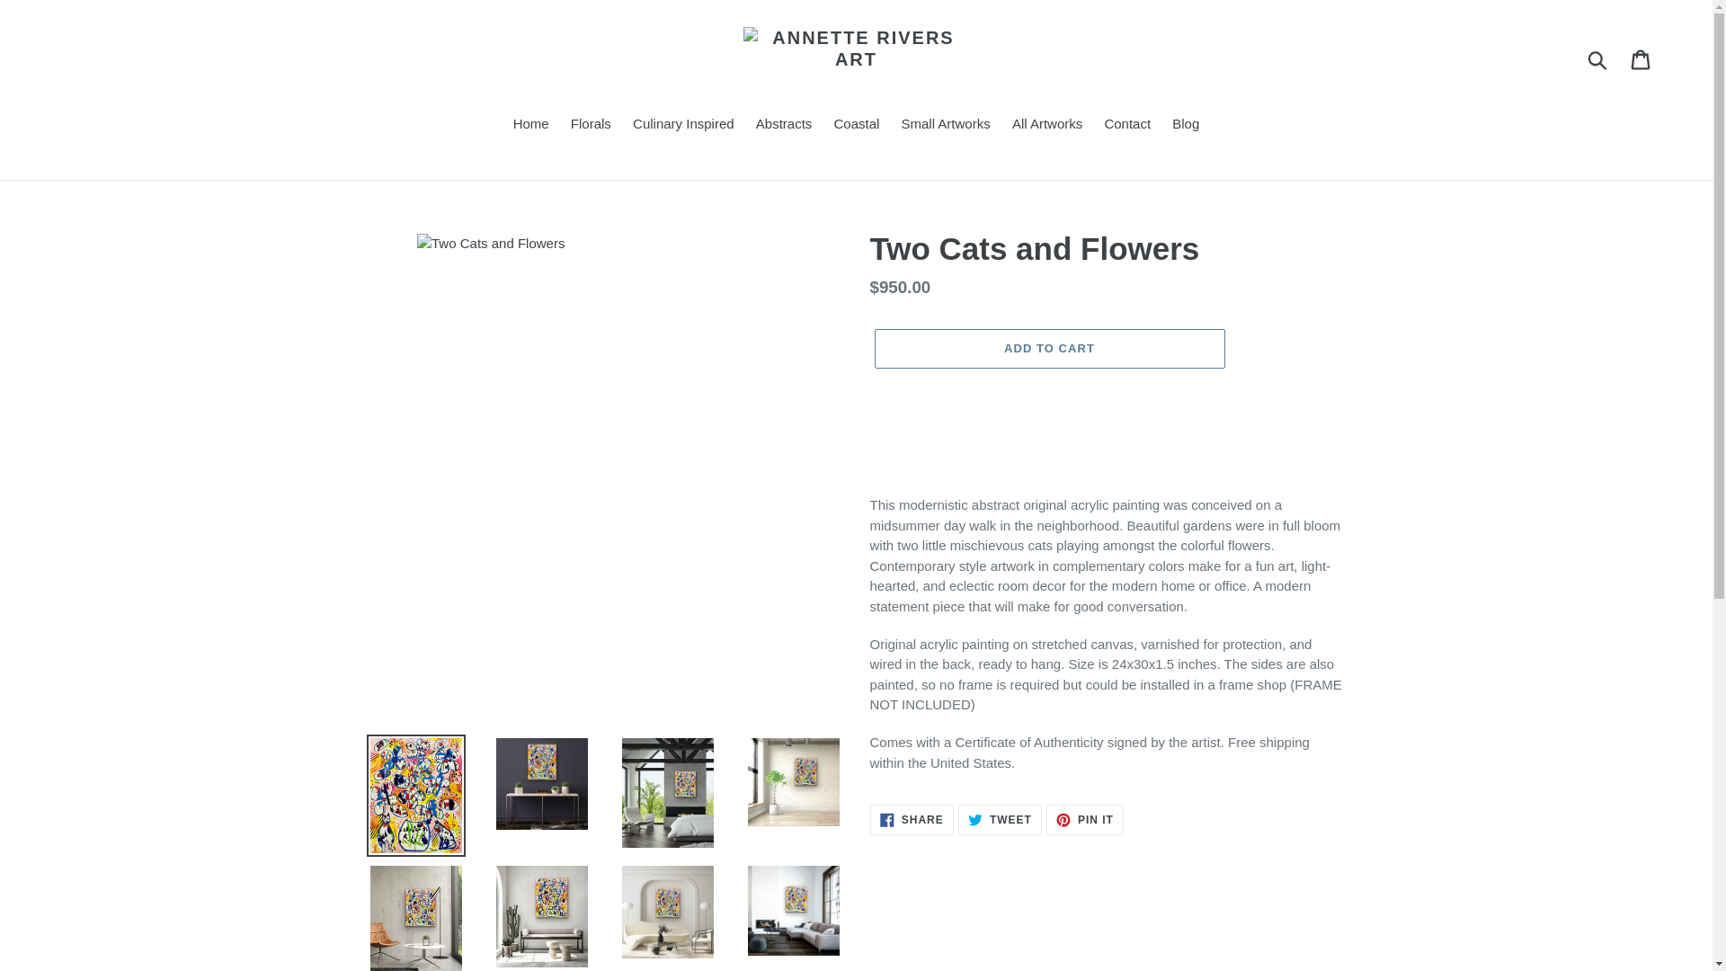 The height and width of the screenshot is (971, 1726). What do you see at coordinates (1186, 126) in the screenshot?
I see `Blog` at bounding box center [1186, 126].